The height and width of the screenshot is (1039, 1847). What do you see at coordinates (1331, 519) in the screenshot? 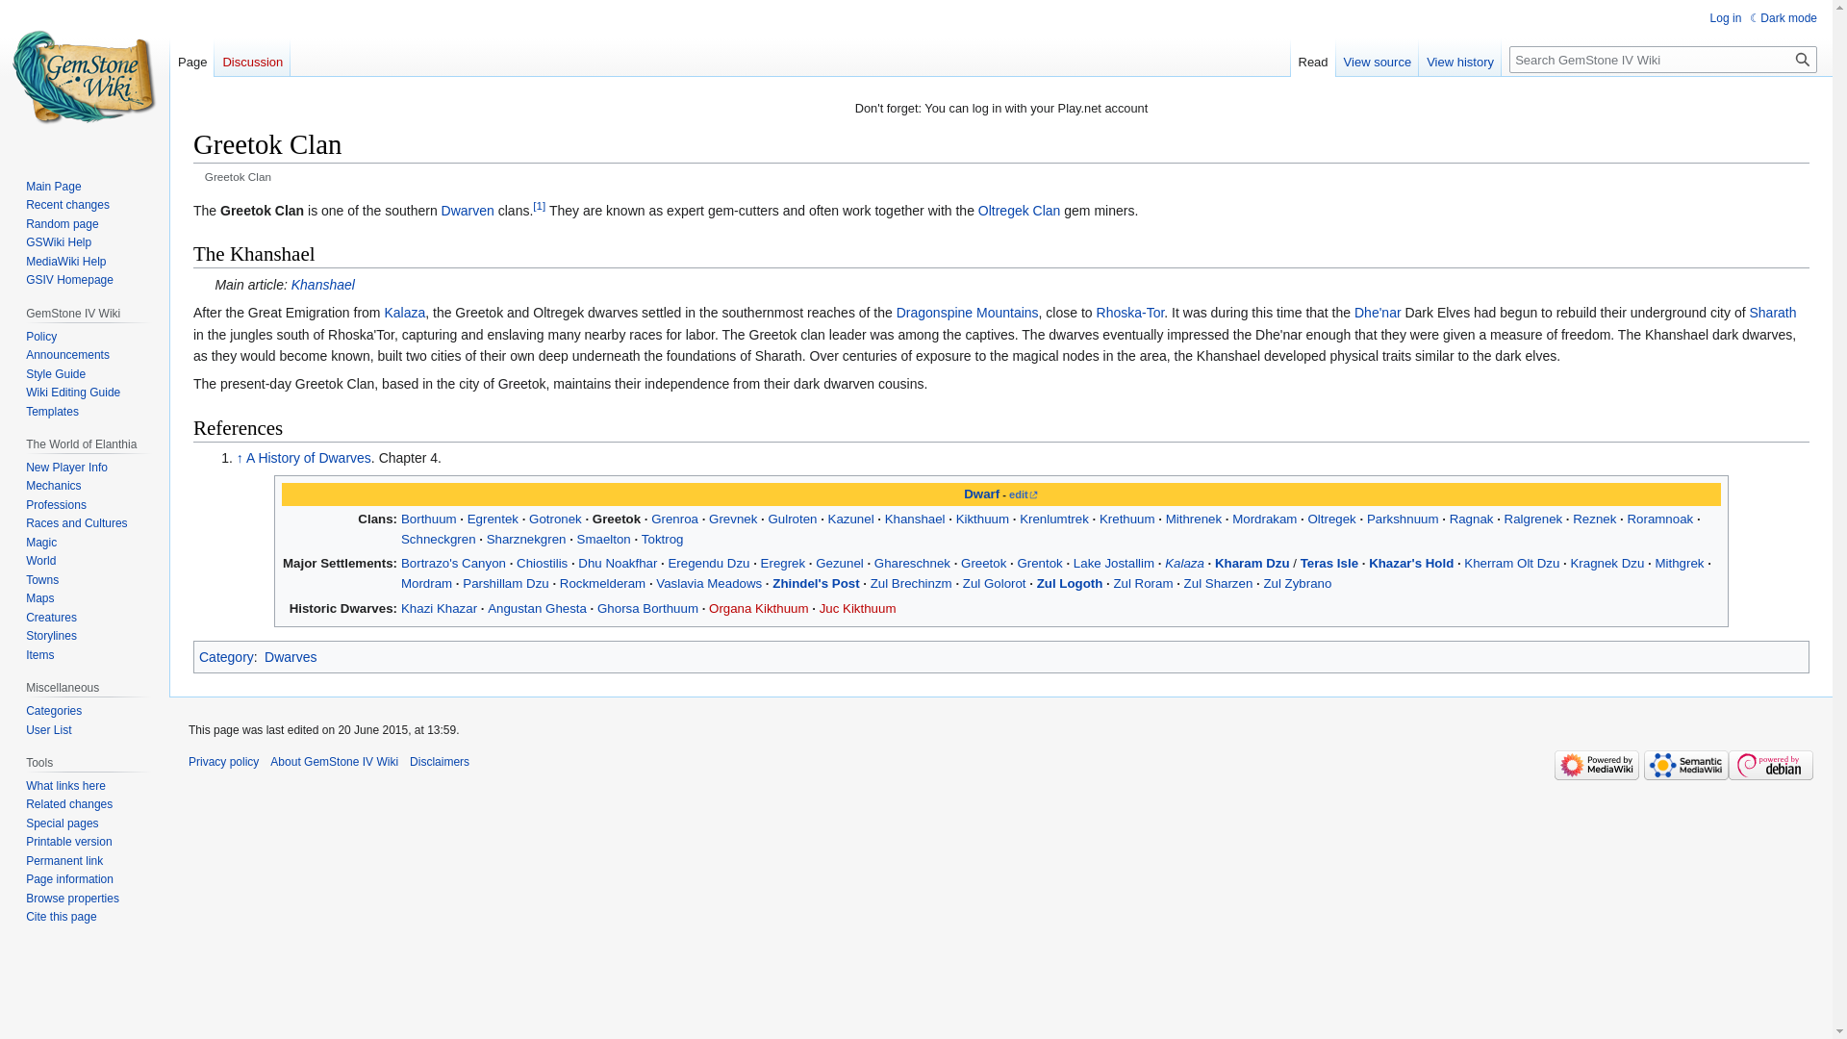
I see `Oltregek` at bounding box center [1331, 519].